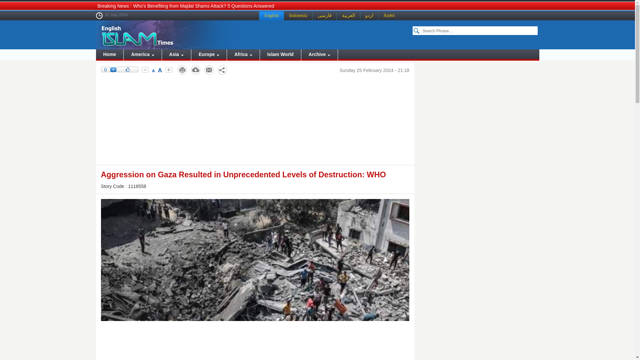 This screenshot has width=640, height=360. Describe the element at coordinates (110, 55) in the screenshot. I see `Home` at that location.